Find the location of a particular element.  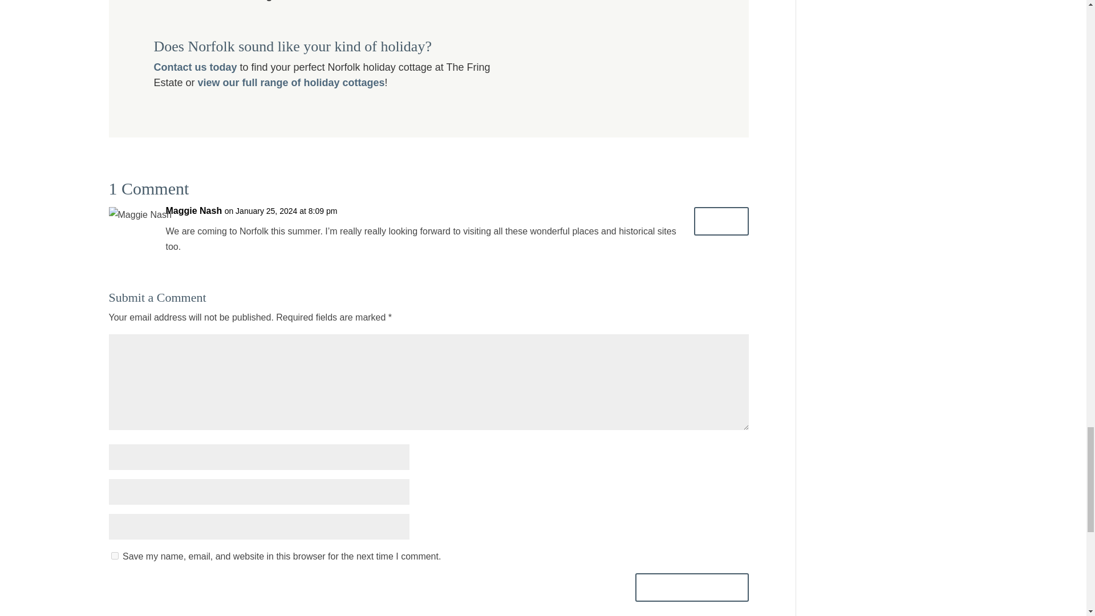

yes is located at coordinates (114, 556).